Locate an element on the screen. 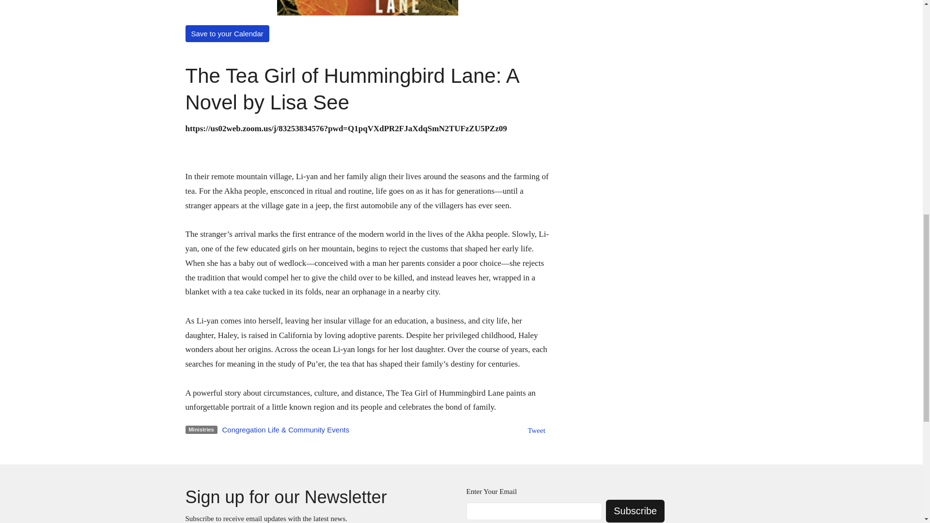 This screenshot has width=930, height=523. Tweet is located at coordinates (536, 431).